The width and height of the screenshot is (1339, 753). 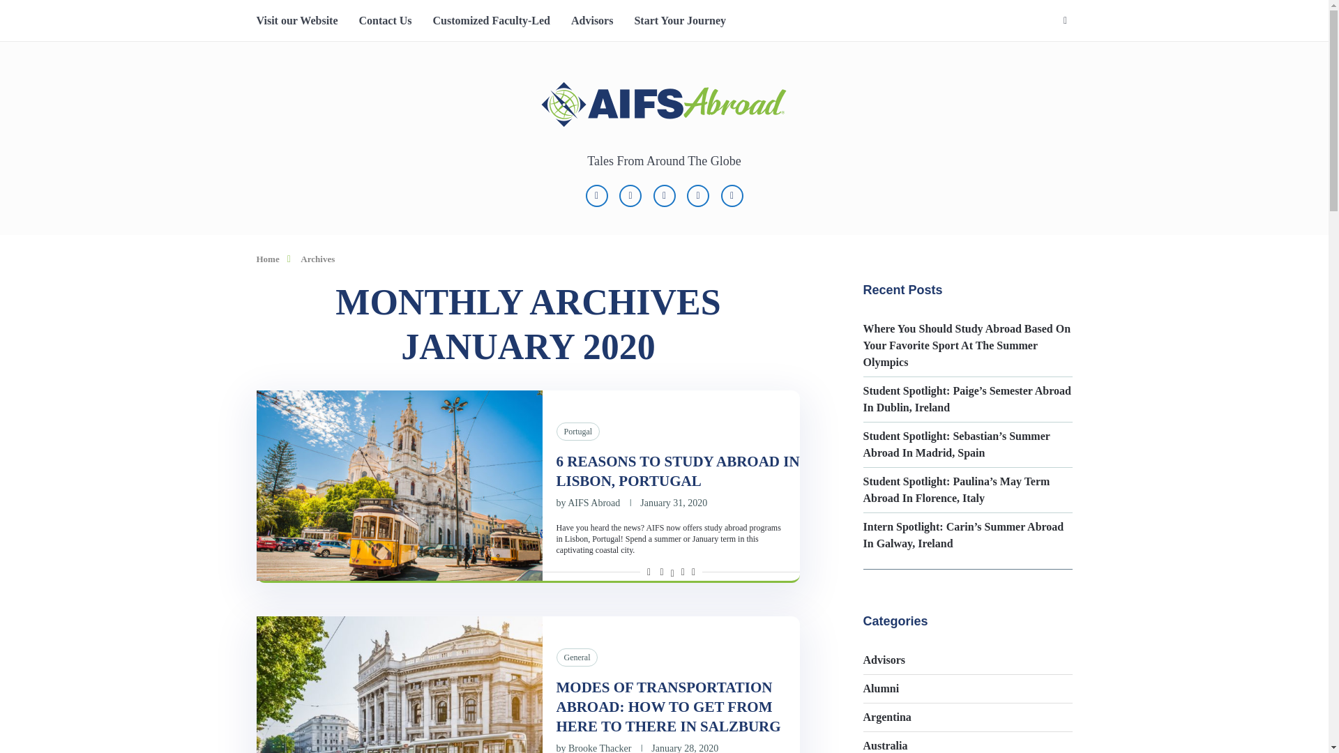 What do you see at coordinates (592, 21) in the screenshot?
I see `Advisors` at bounding box center [592, 21].